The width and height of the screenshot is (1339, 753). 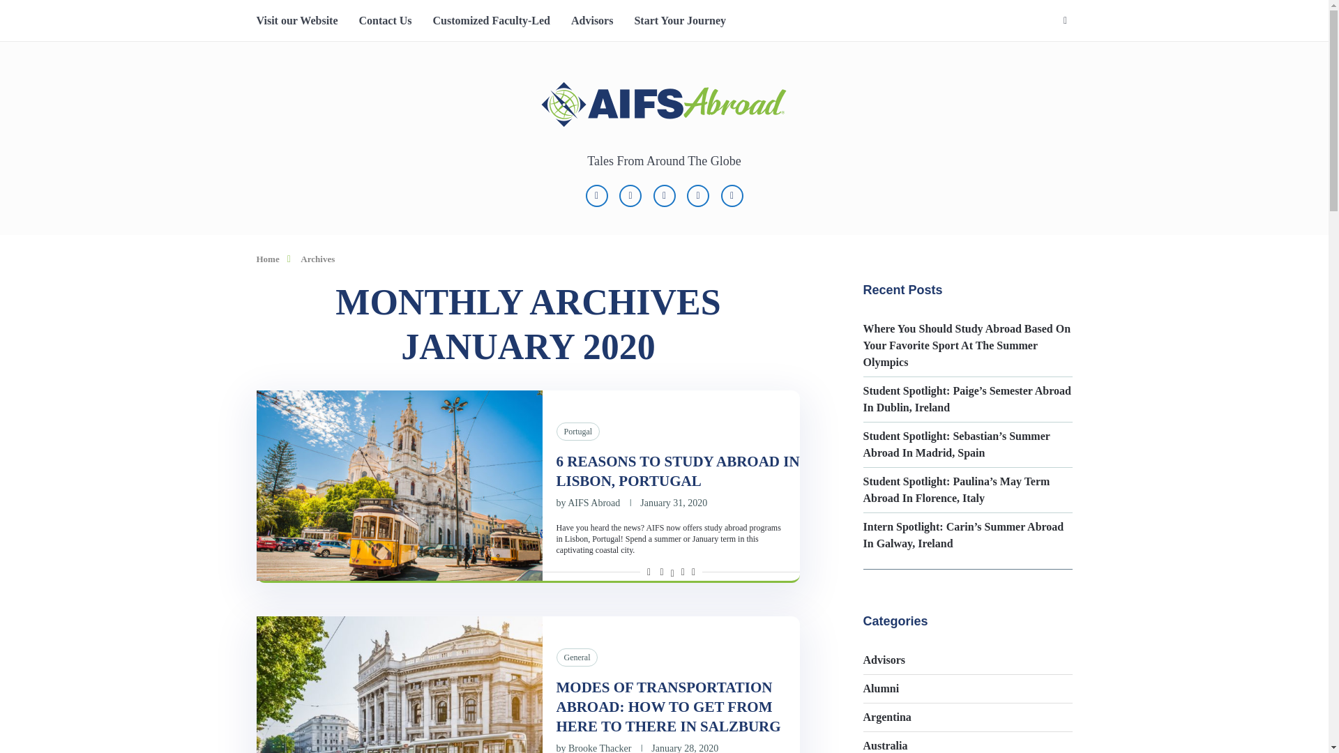 What do you see at coordinates (592, 21) in the screenshot?
I see `Advisors` at bounding box center [592, 21].